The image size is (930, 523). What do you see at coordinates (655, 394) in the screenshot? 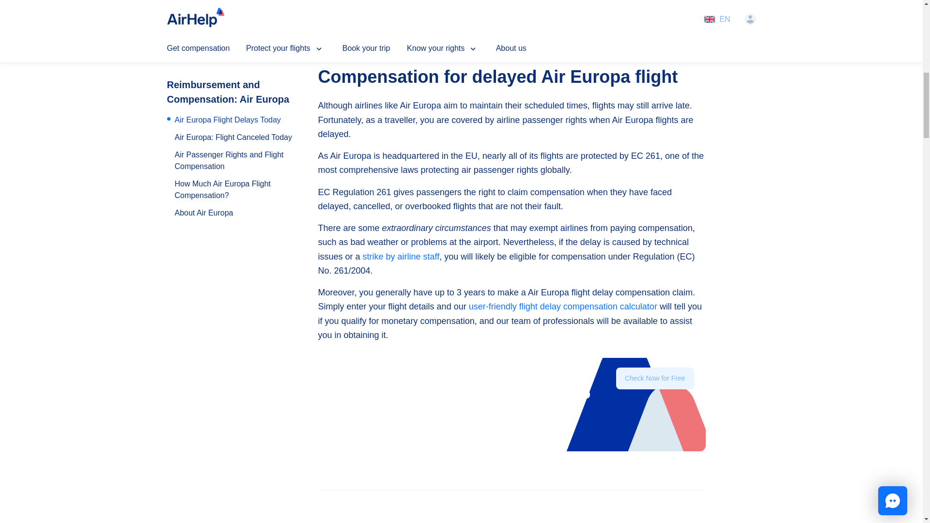
I see `Check Now for Free` at bounding box center [655, 394].